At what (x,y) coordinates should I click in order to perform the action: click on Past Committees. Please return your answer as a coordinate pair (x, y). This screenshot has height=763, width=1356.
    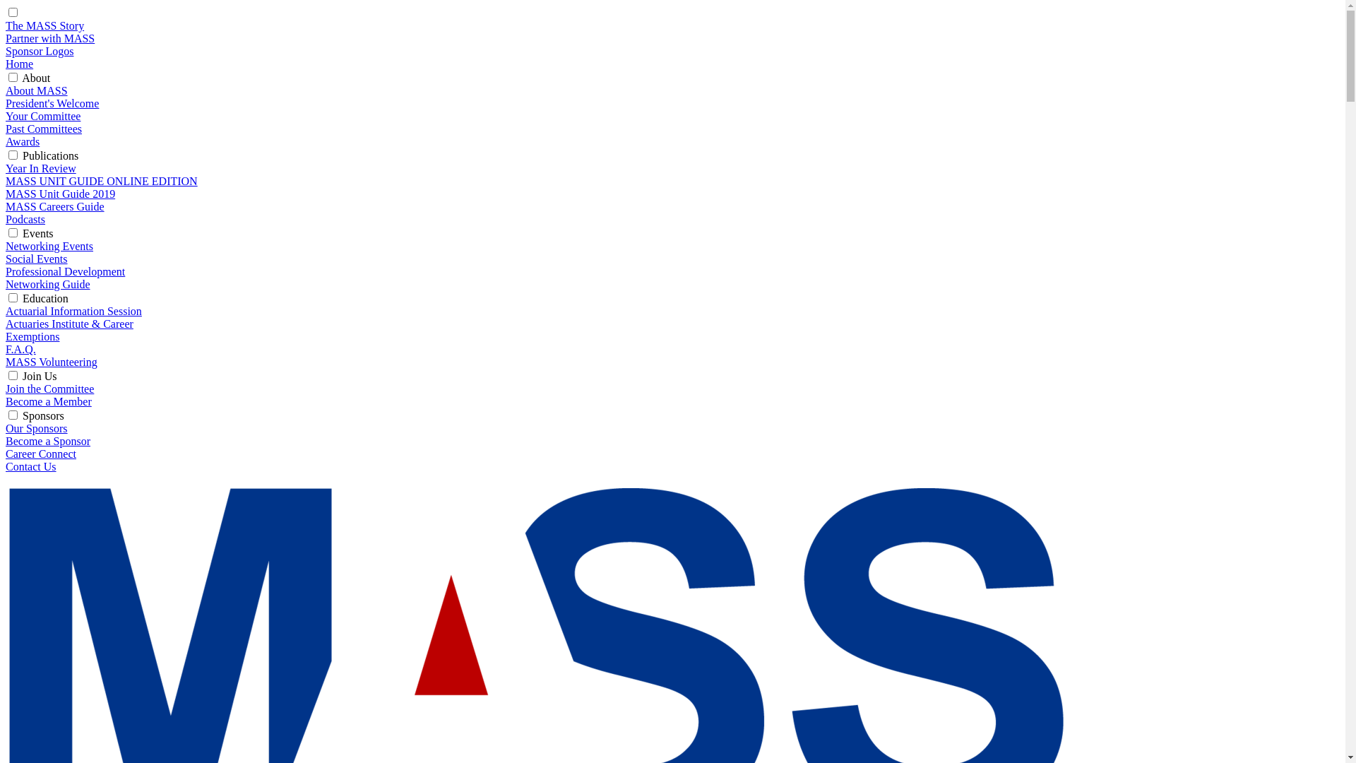
    Looking at the image, I should click on (44, 129).